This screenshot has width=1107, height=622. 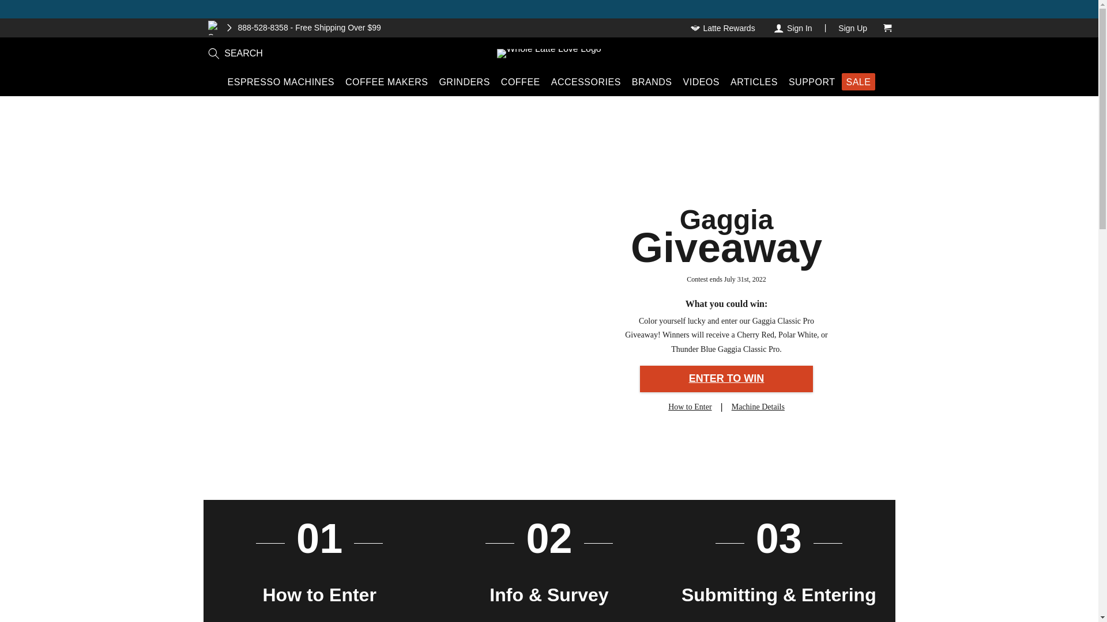 What do you see at coordinates (18, 9) in the screenshot?
I see `Skip to content` at bounding box center [18, 9].